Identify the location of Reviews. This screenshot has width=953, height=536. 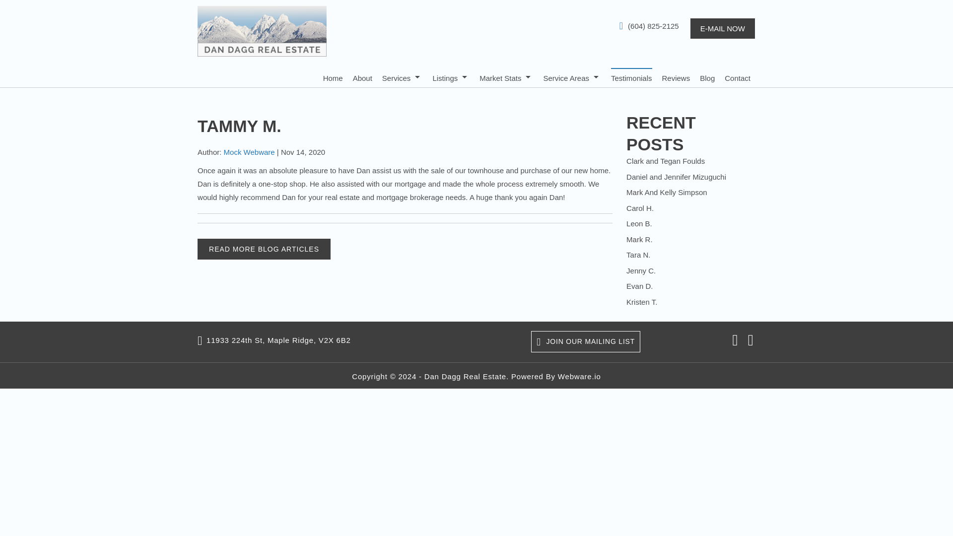
(676, 77).